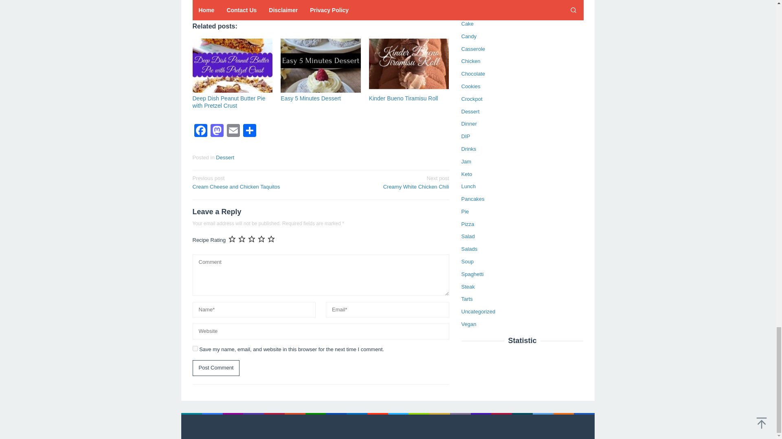  Describe the element at coordinates (403, 98) in the screenshot. I see `Kinder Bueno Tiramisu Roll` at that location.